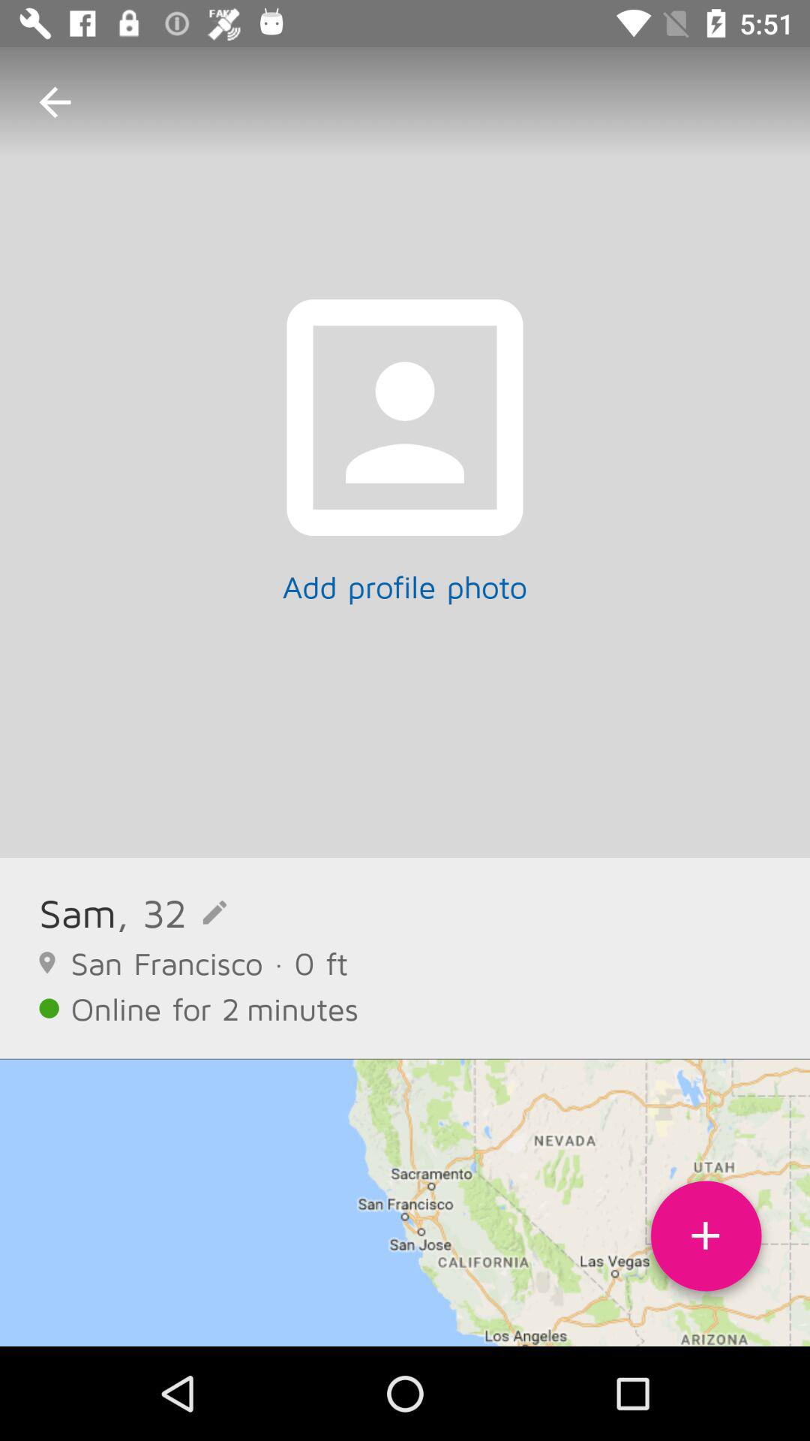  I want to click on click , 32 item, so click(171, 913).